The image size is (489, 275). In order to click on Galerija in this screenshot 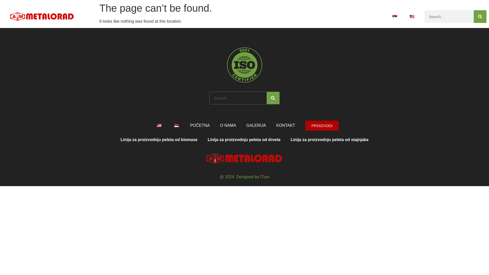, I will do `click(348, 17)`.